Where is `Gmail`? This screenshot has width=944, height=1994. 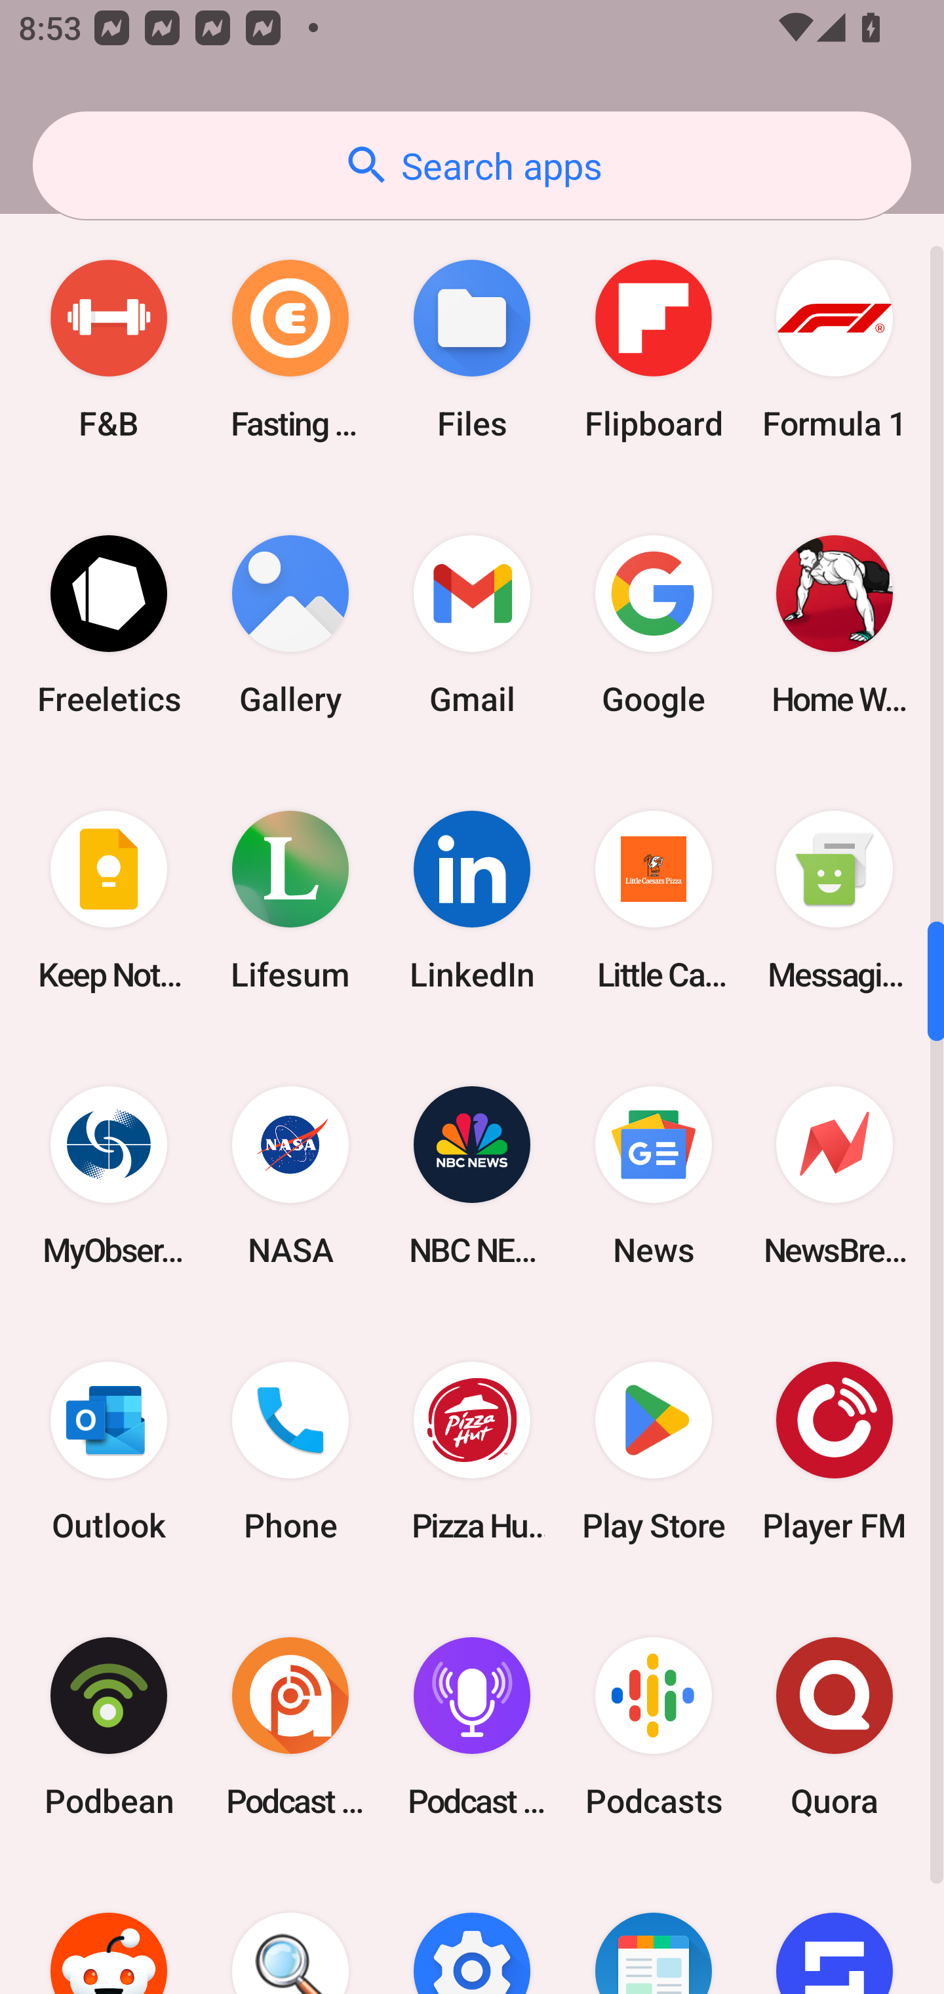
Gmail is located at coordinates (472, 624).